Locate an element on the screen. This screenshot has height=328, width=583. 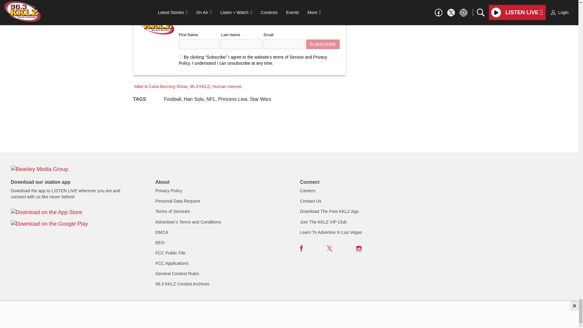
Instagram is located at coordinates (359, 248).